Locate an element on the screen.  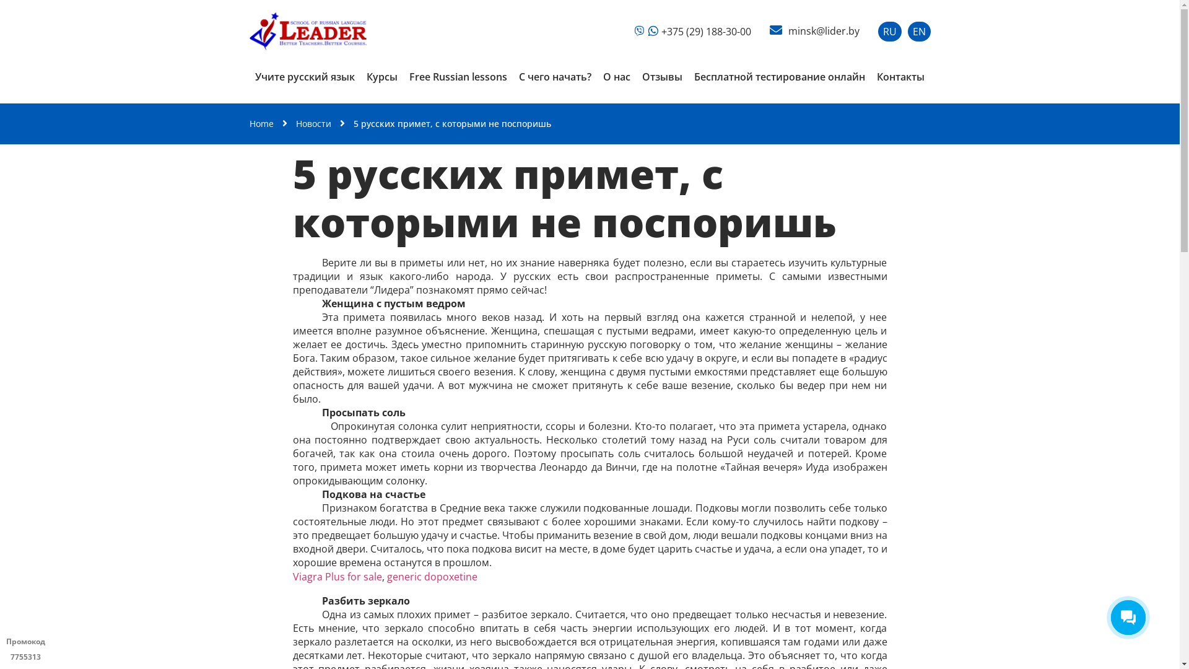
Viagra Plus for sale is located at coordinates (337, 577).